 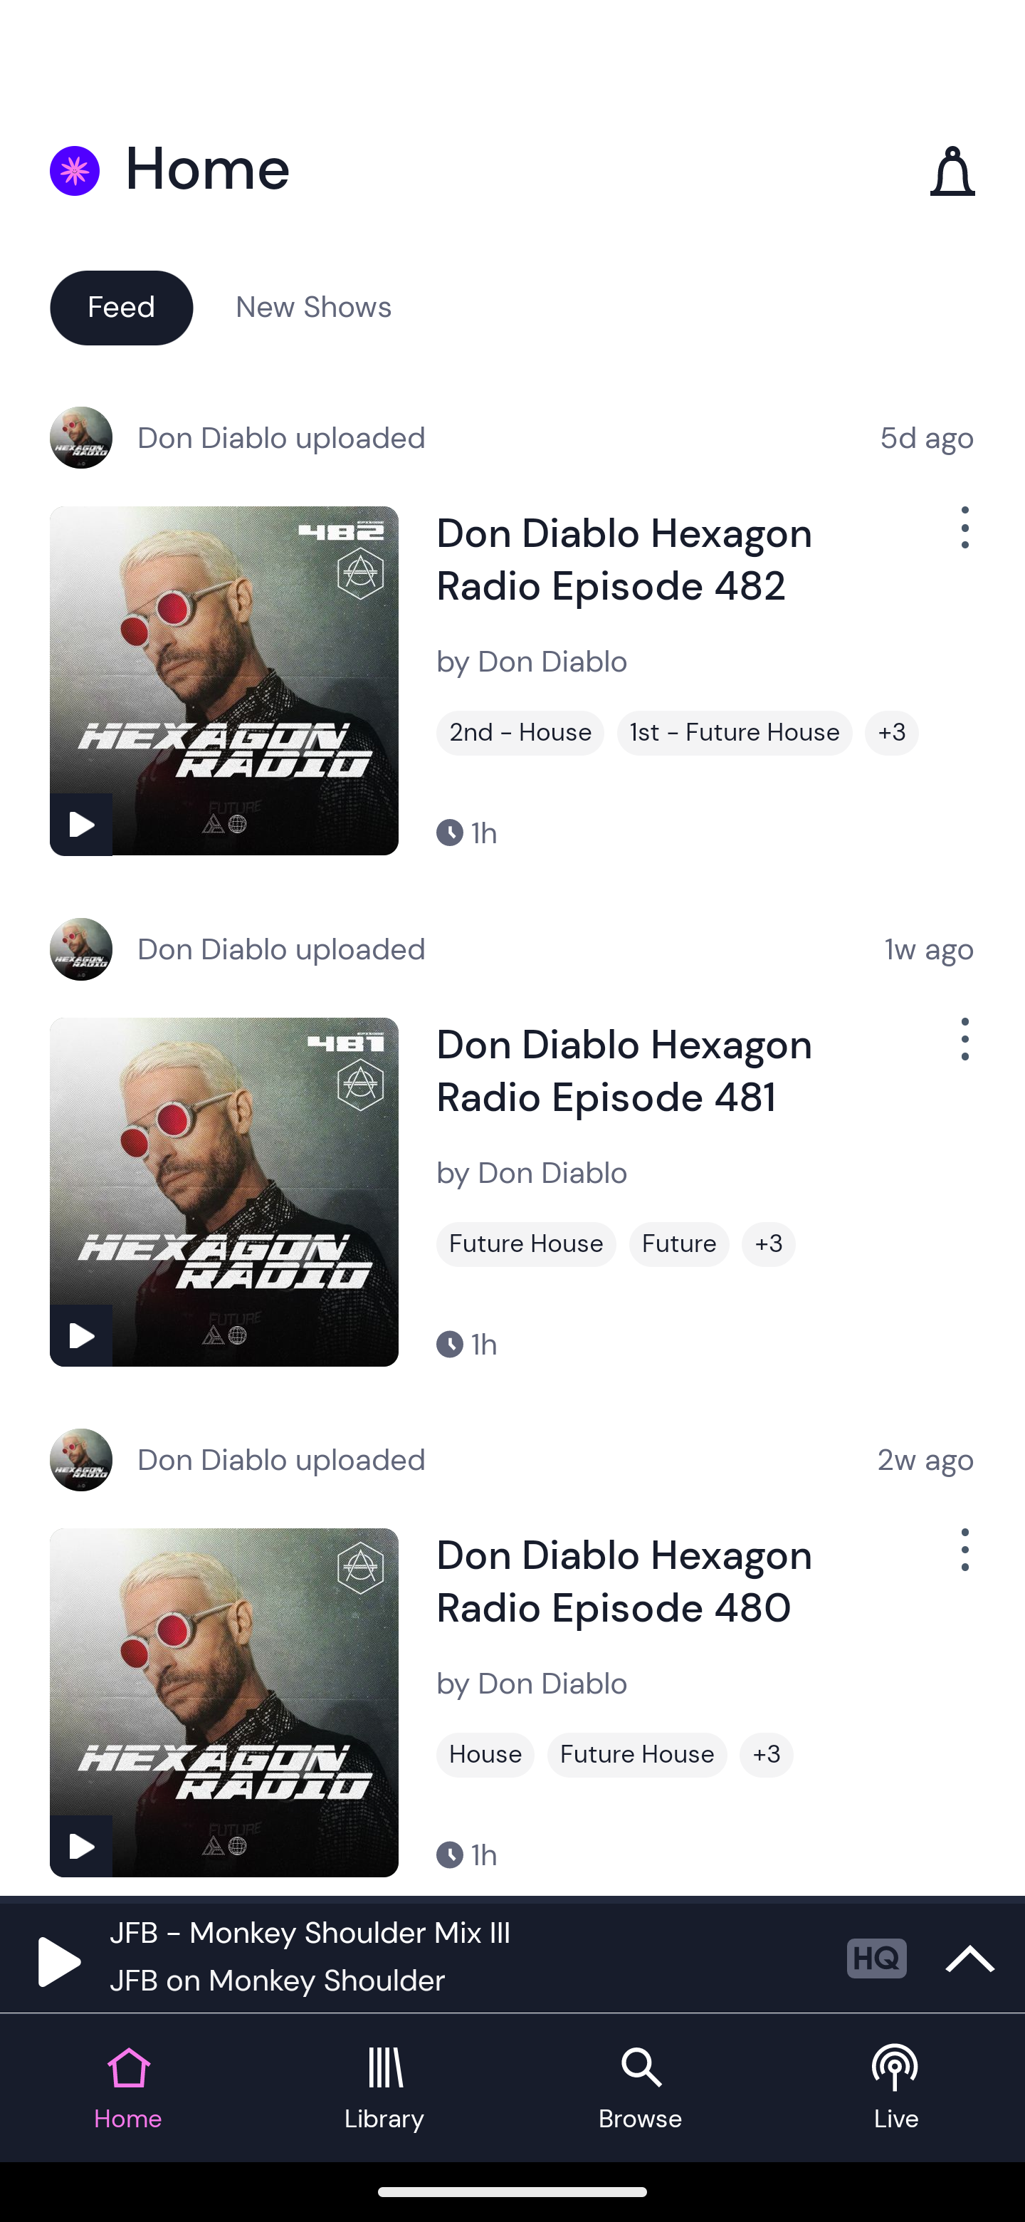 What do you see at coordinates (962, 1561) in the screenshot?
I see `Show Options Menu Button` at bounding box center [962, 1561].